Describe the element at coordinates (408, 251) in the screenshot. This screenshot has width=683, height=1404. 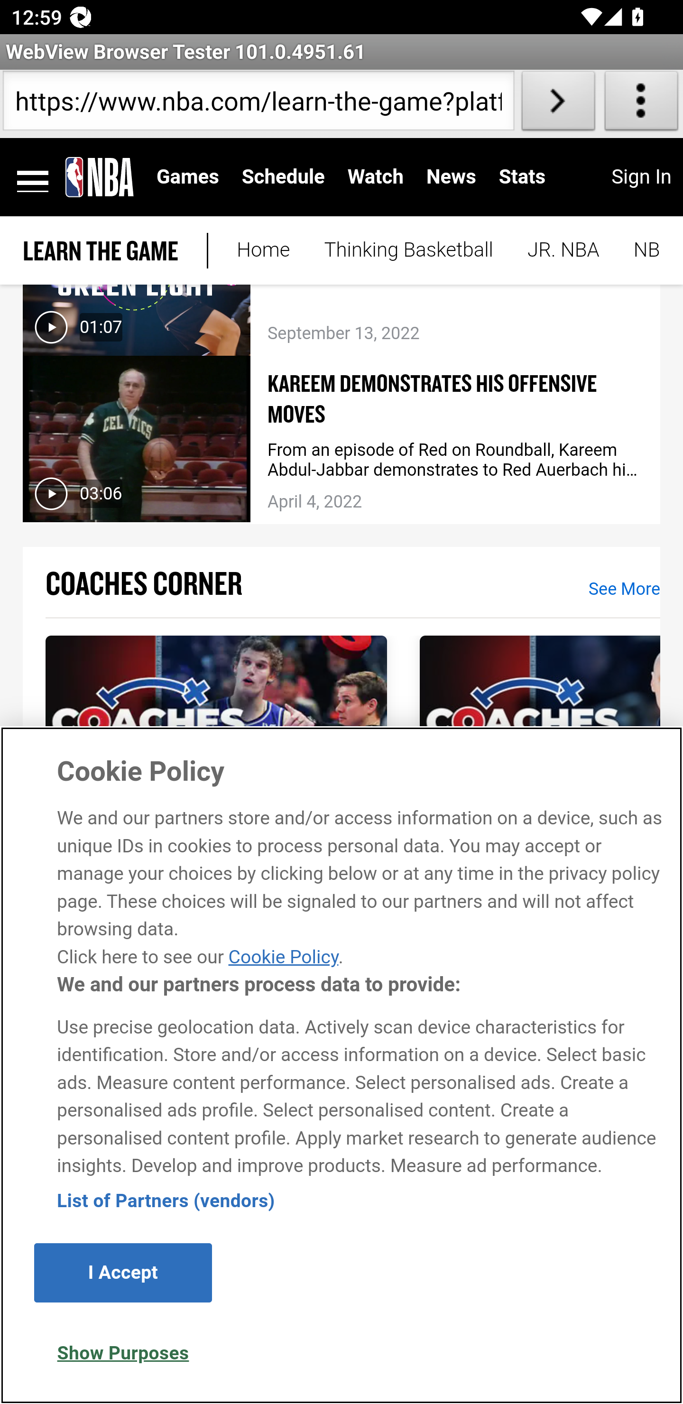
I see `Thinking Basketball` at that location.